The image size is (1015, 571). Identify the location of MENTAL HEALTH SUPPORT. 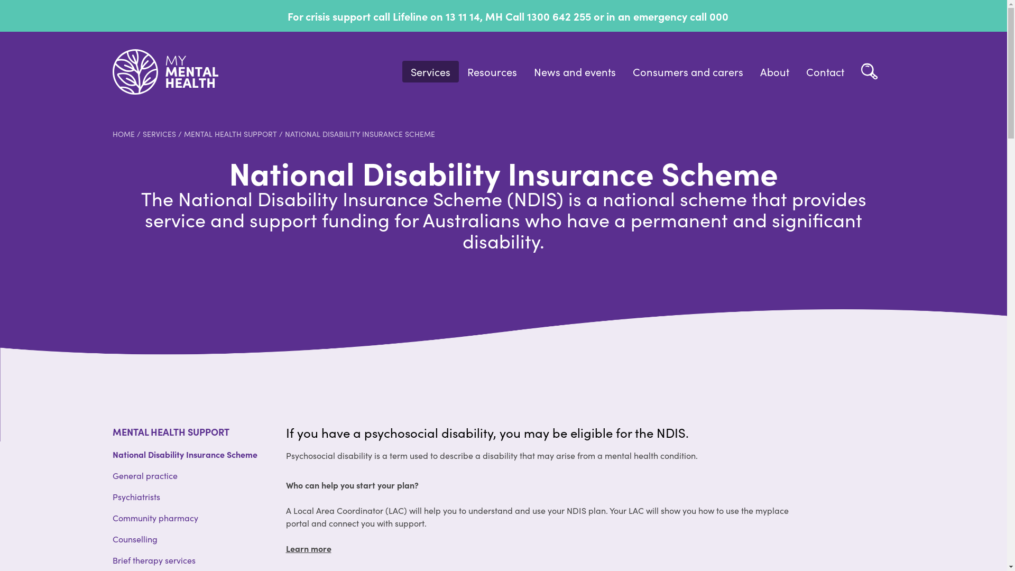
(230, 134).